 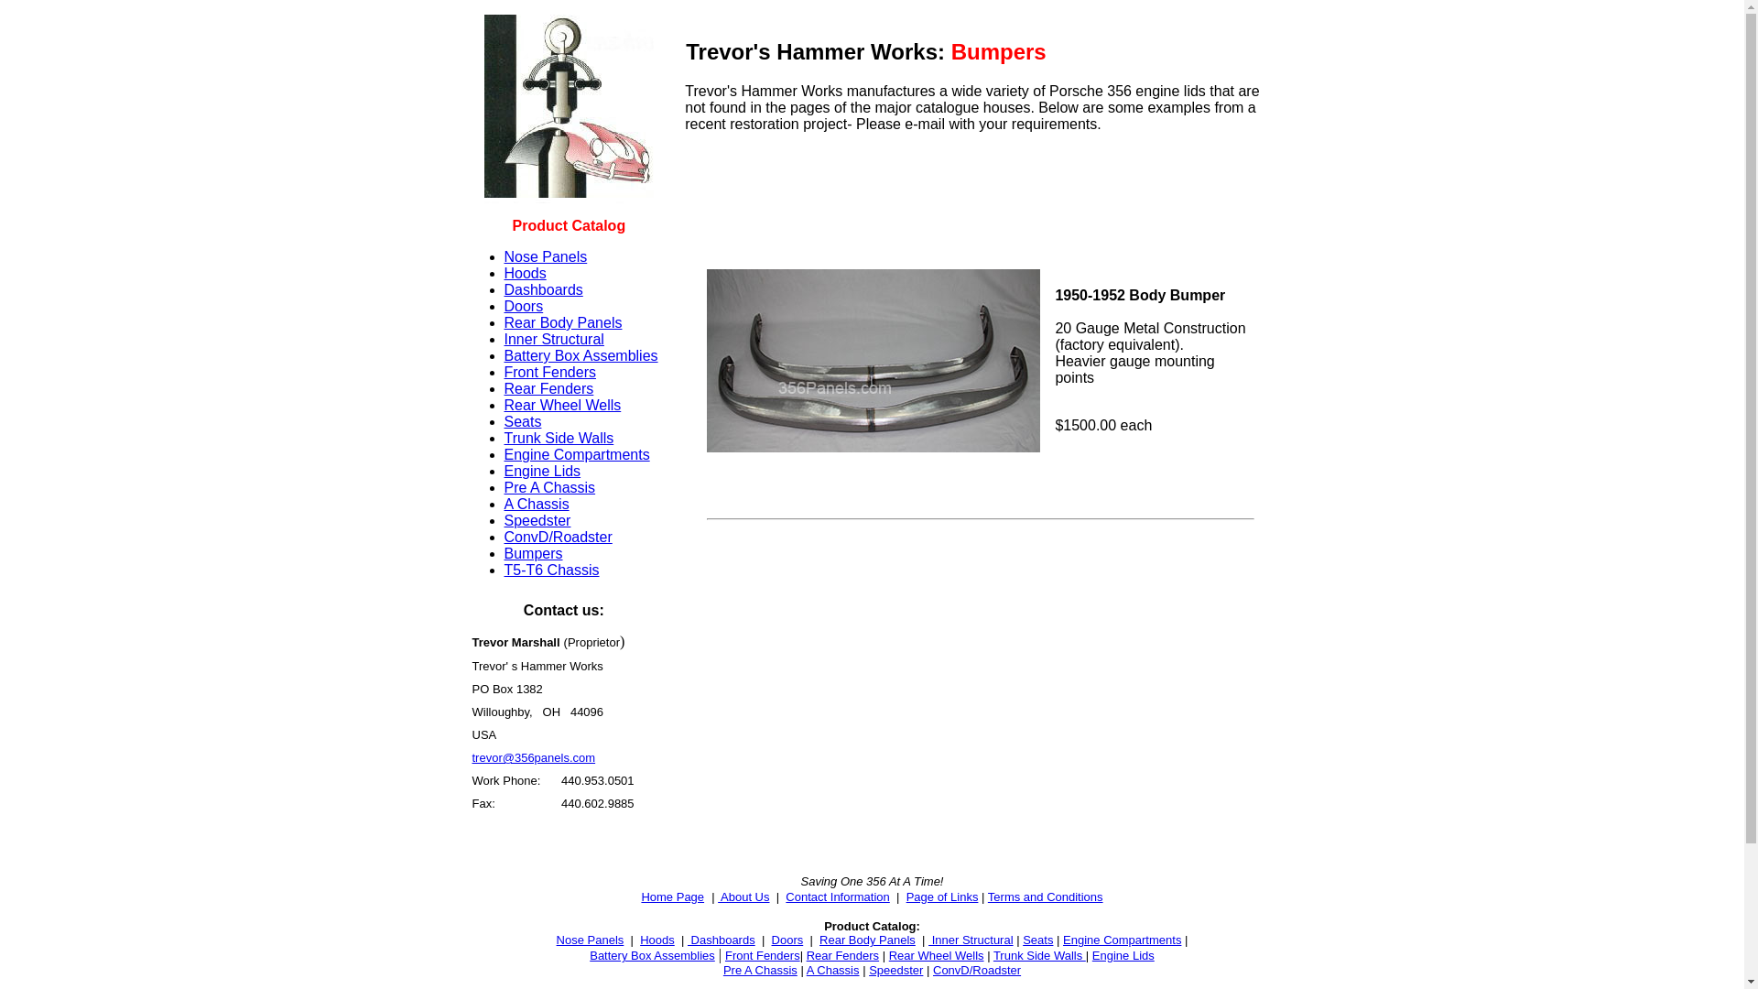 What do you see at coordinates (535, 758) in the screenshot?
I see `trevor@356panels.com` at bounding box center [535, 758].